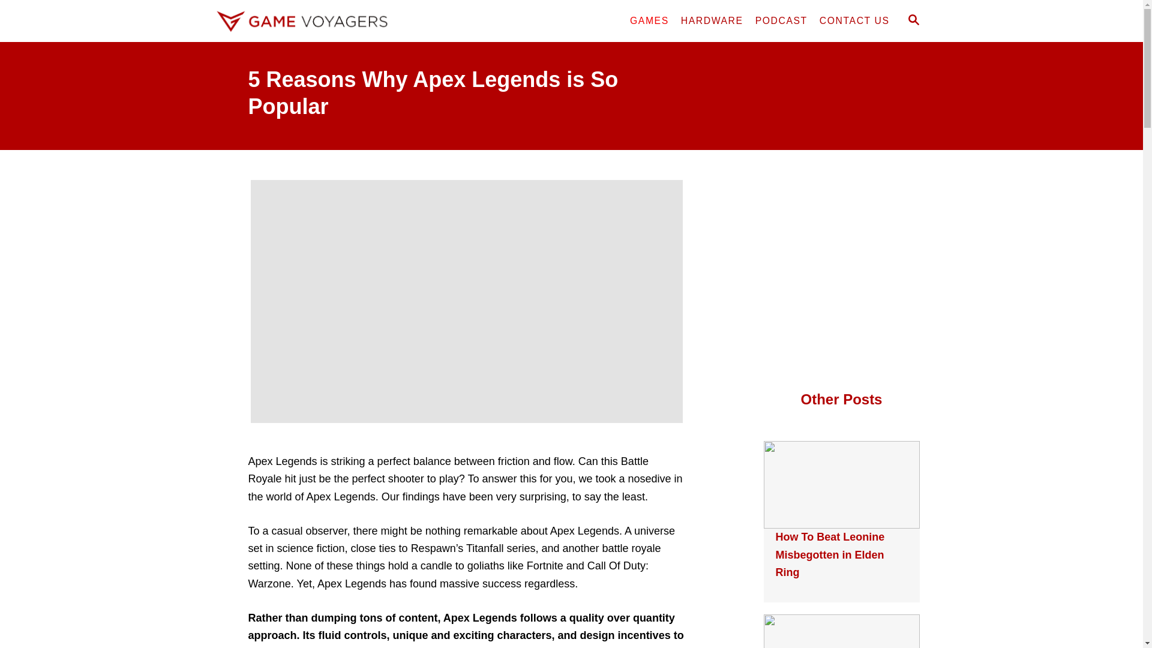 Image resolution: width=1152 pixels, height=648 pixels. What do you see at coordinates (913, 20) in the screenshot?
I see `SEARCH` at bounding box center [913, 20].